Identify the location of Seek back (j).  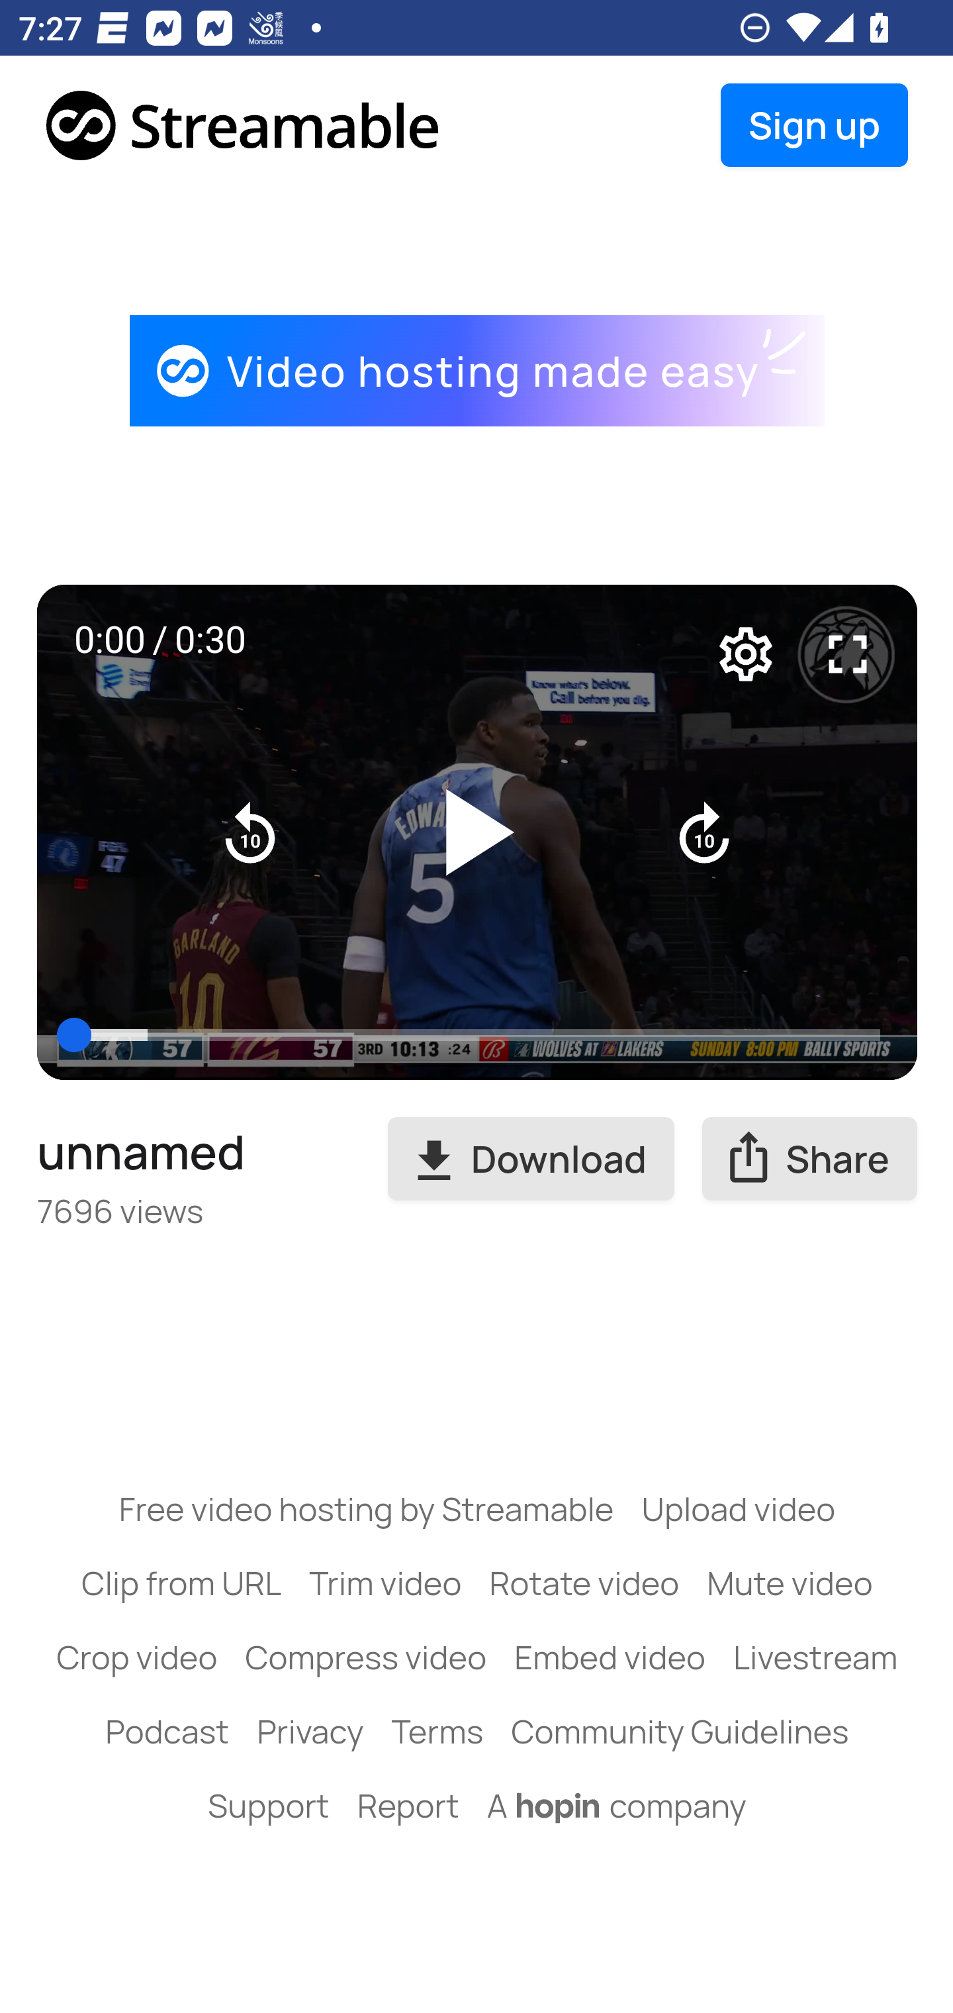
(251, 832).